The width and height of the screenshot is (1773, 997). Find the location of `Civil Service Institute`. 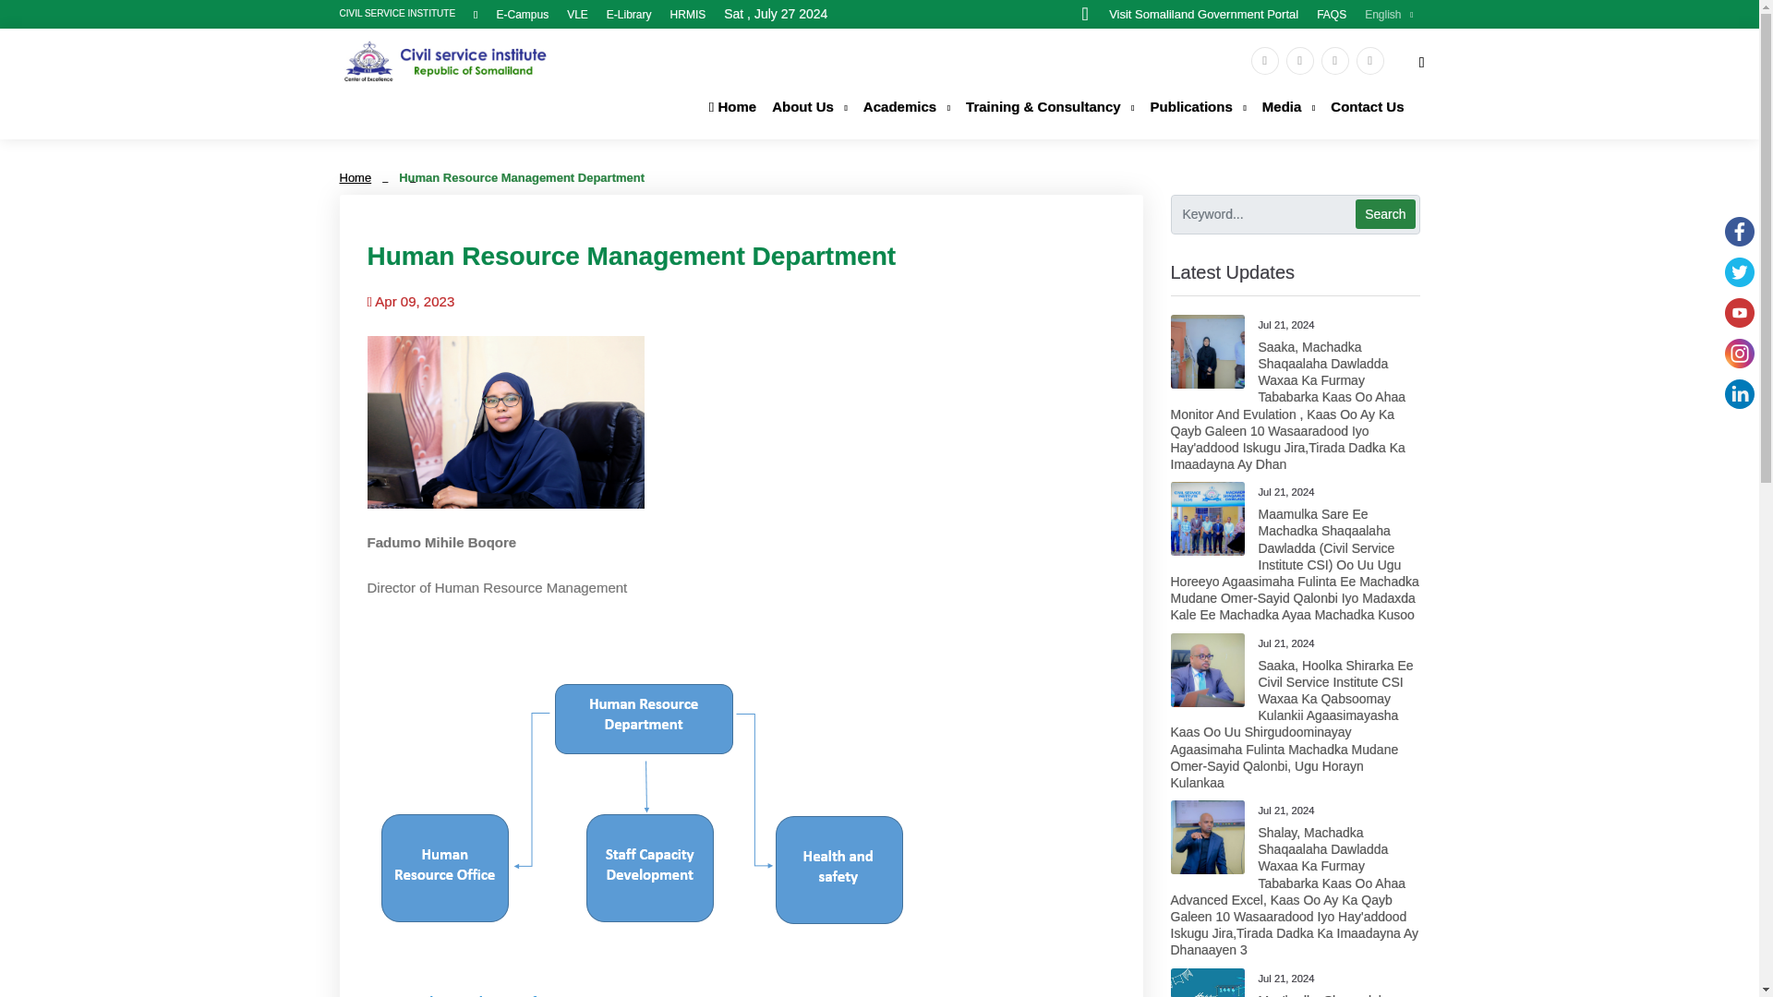

Civil Service Institute is located at coordinates (445, 60).